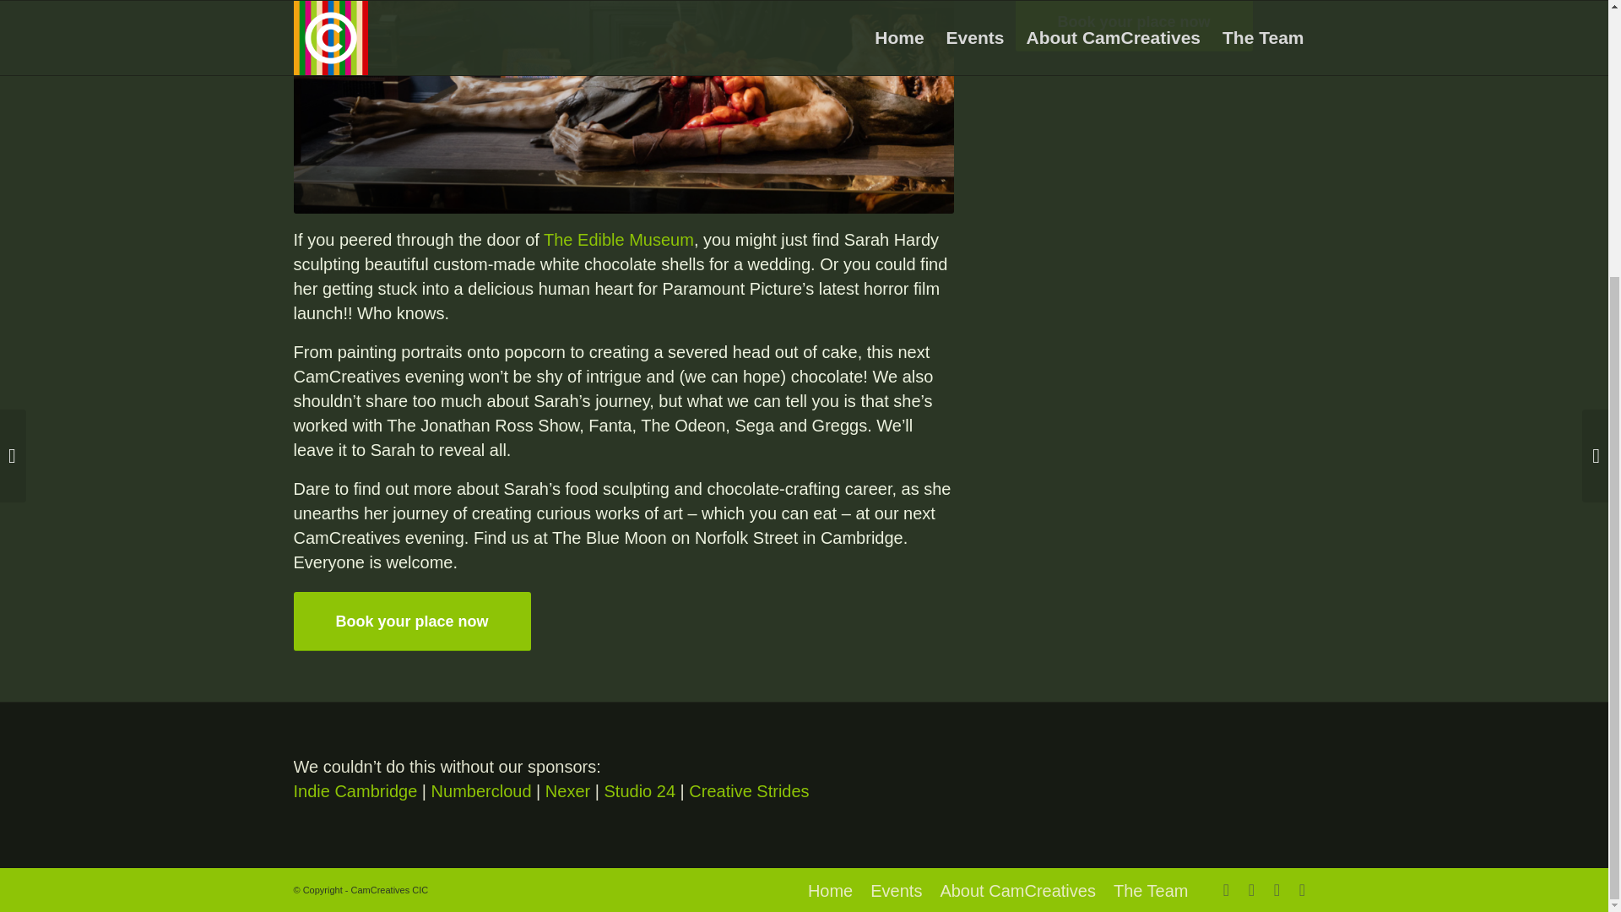 The height and width of the screenshot is (912, 1621). I want to click on Book your place now, so click(412, 622).